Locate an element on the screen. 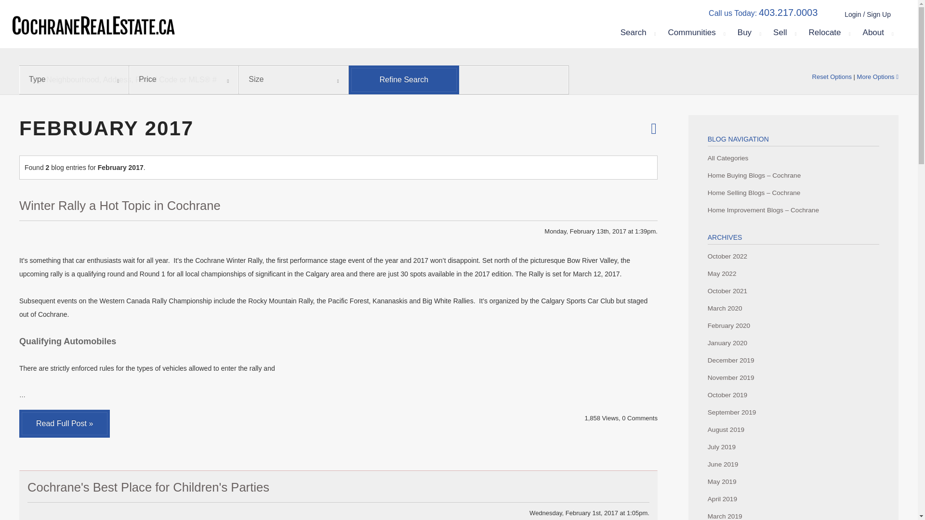 Image resolution: width=925 pixels, height=520 pixels. October 2021 is located at coordinates (793, 291).